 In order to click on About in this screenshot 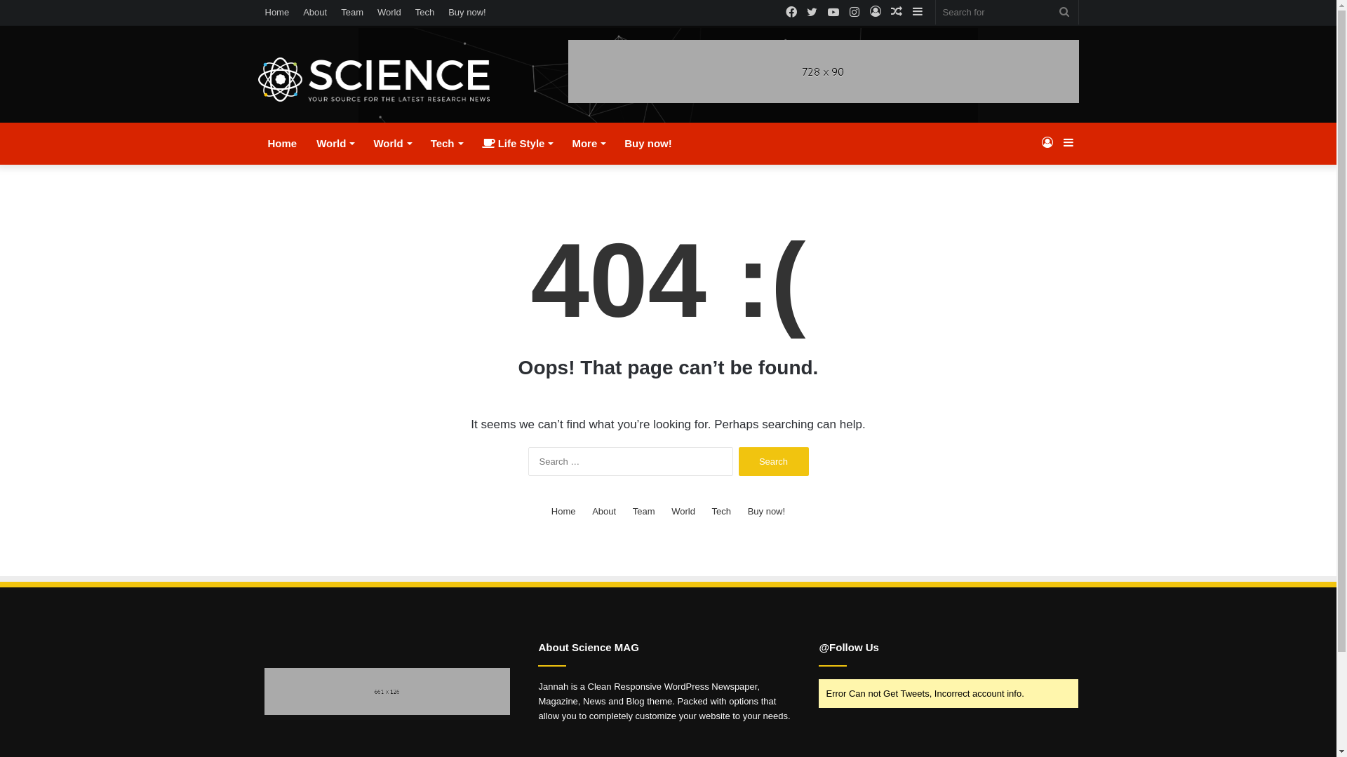, I will do `click(315, 13)`.